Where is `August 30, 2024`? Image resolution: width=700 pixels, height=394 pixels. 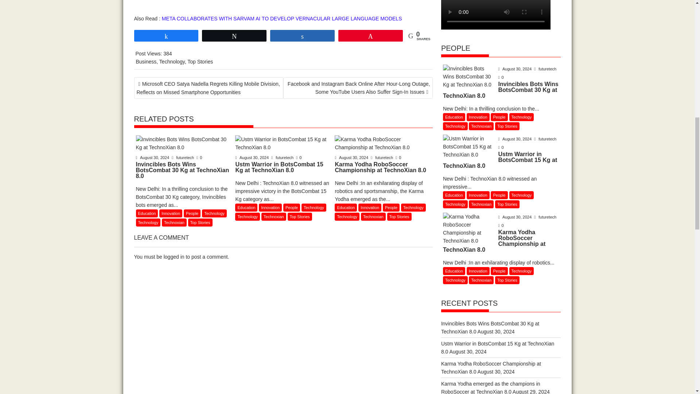 August 30, 2024 is located at coordinates (153, 158).